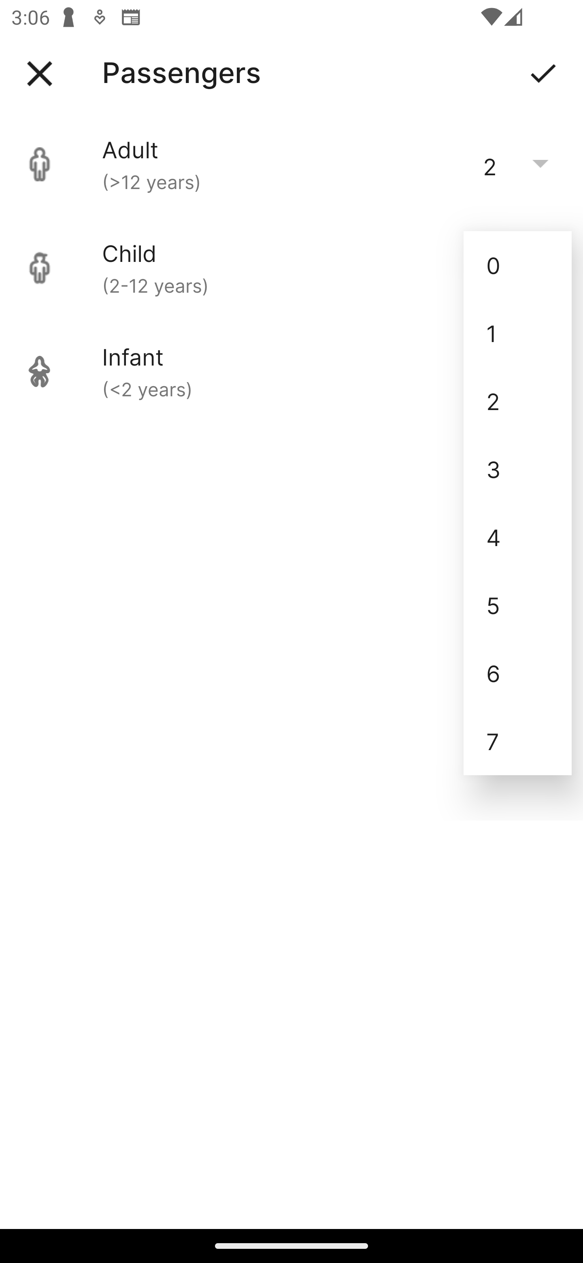  I want to click on 3, so click(517, 469).